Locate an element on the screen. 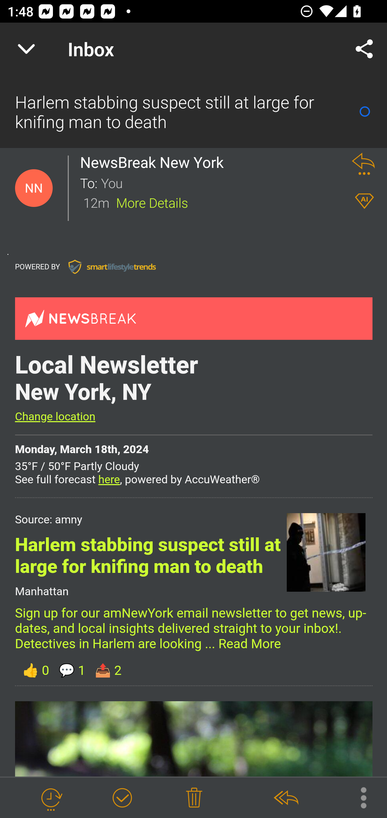  NewsBreak New York is located at coordinates (155, 162).